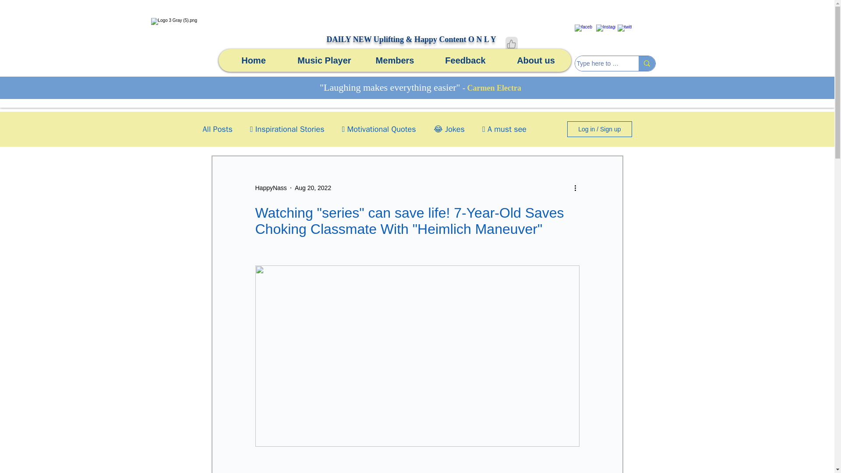  Describe the element at coordinates (253, 60) in the screenshot. I see `Home` at that location.